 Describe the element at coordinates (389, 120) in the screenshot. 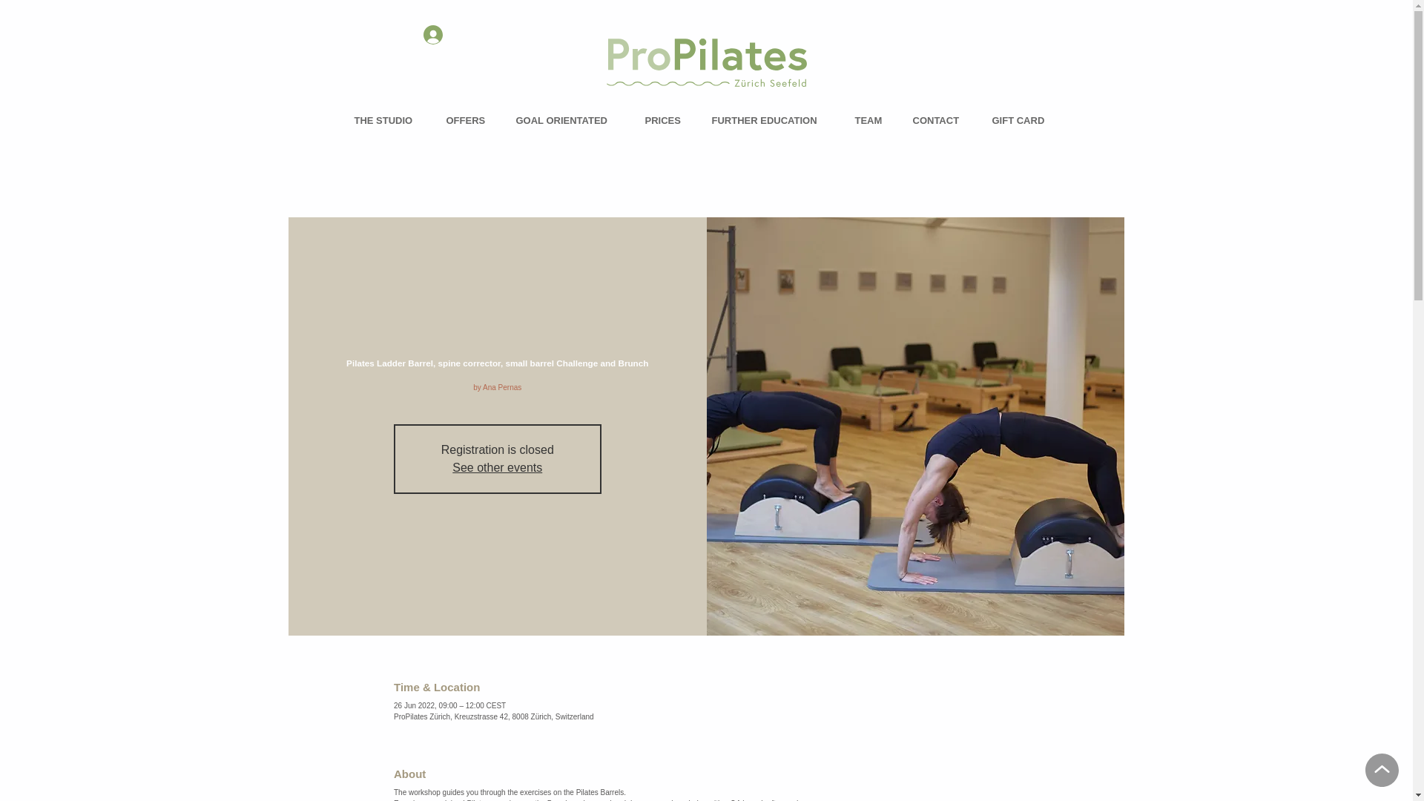

I see `THE STUDIO` at that location.